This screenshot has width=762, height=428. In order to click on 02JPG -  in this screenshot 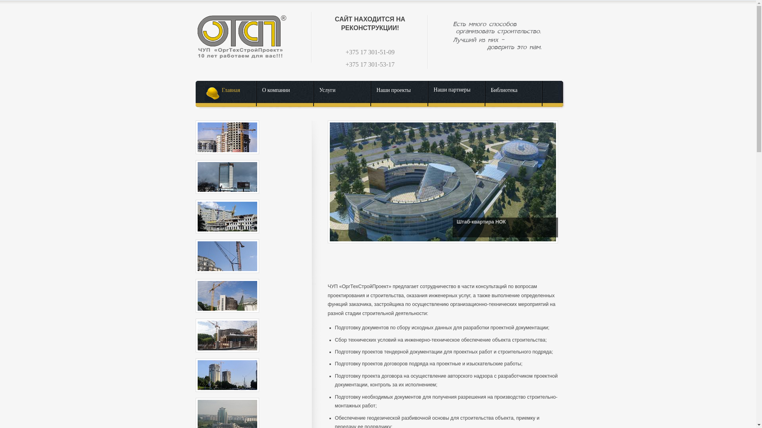, I will do `click(227, 177)`.